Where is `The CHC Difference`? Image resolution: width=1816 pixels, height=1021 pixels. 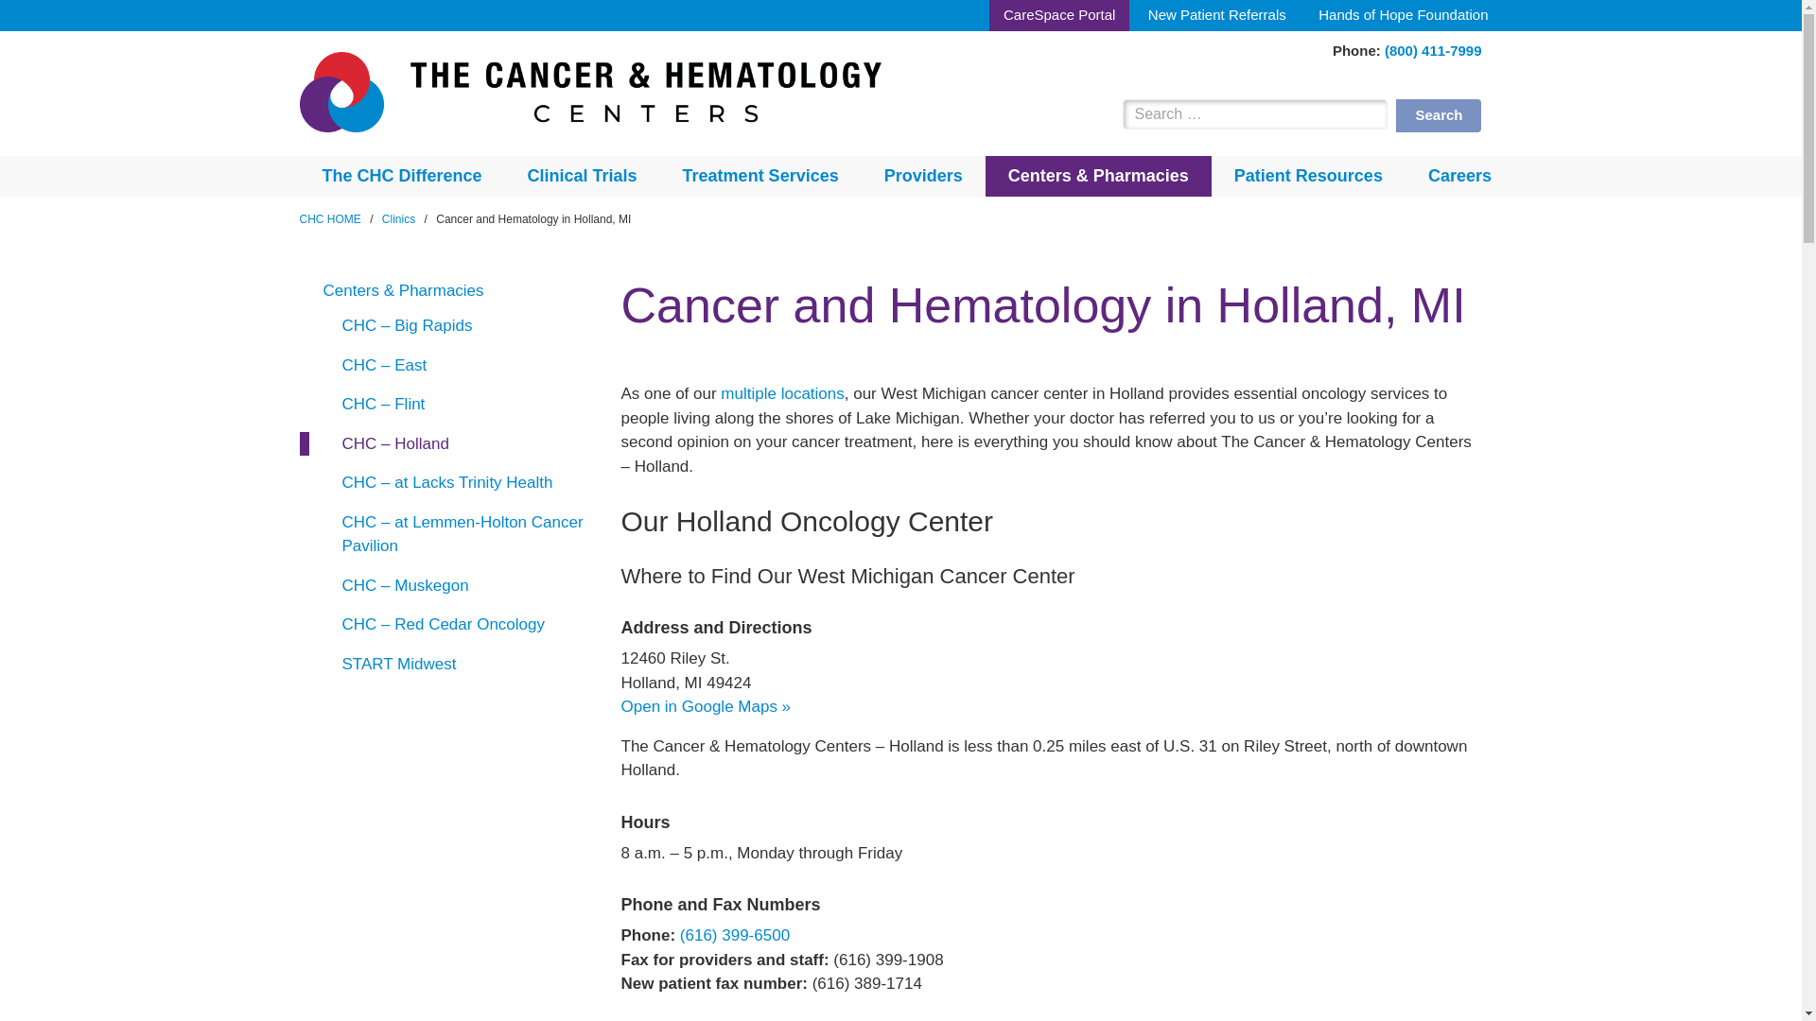
The CHC Difference is located at coordinates (401, 176).